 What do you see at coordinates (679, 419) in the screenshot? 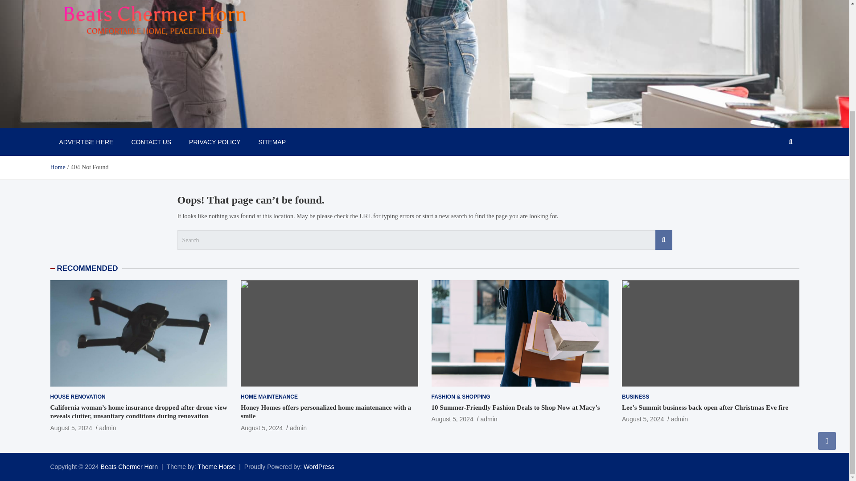
I see `admin` at bounding box center [679, 419].